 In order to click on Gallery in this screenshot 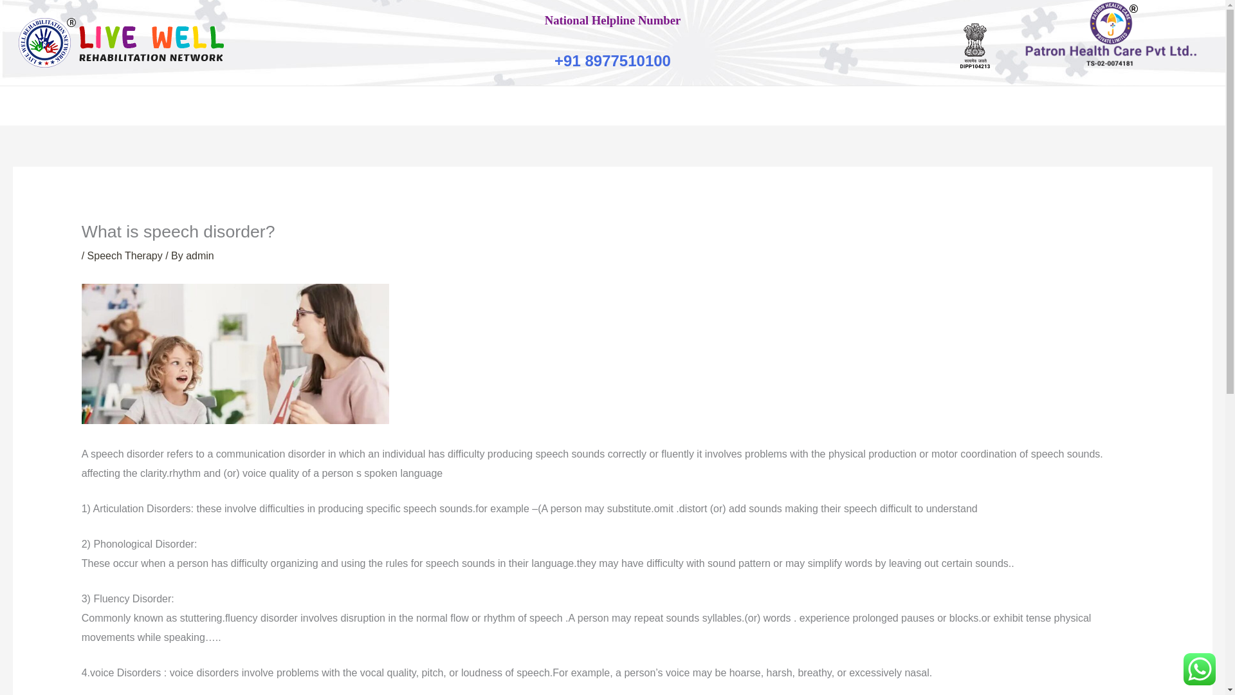, I will do `click(823, 106)`.